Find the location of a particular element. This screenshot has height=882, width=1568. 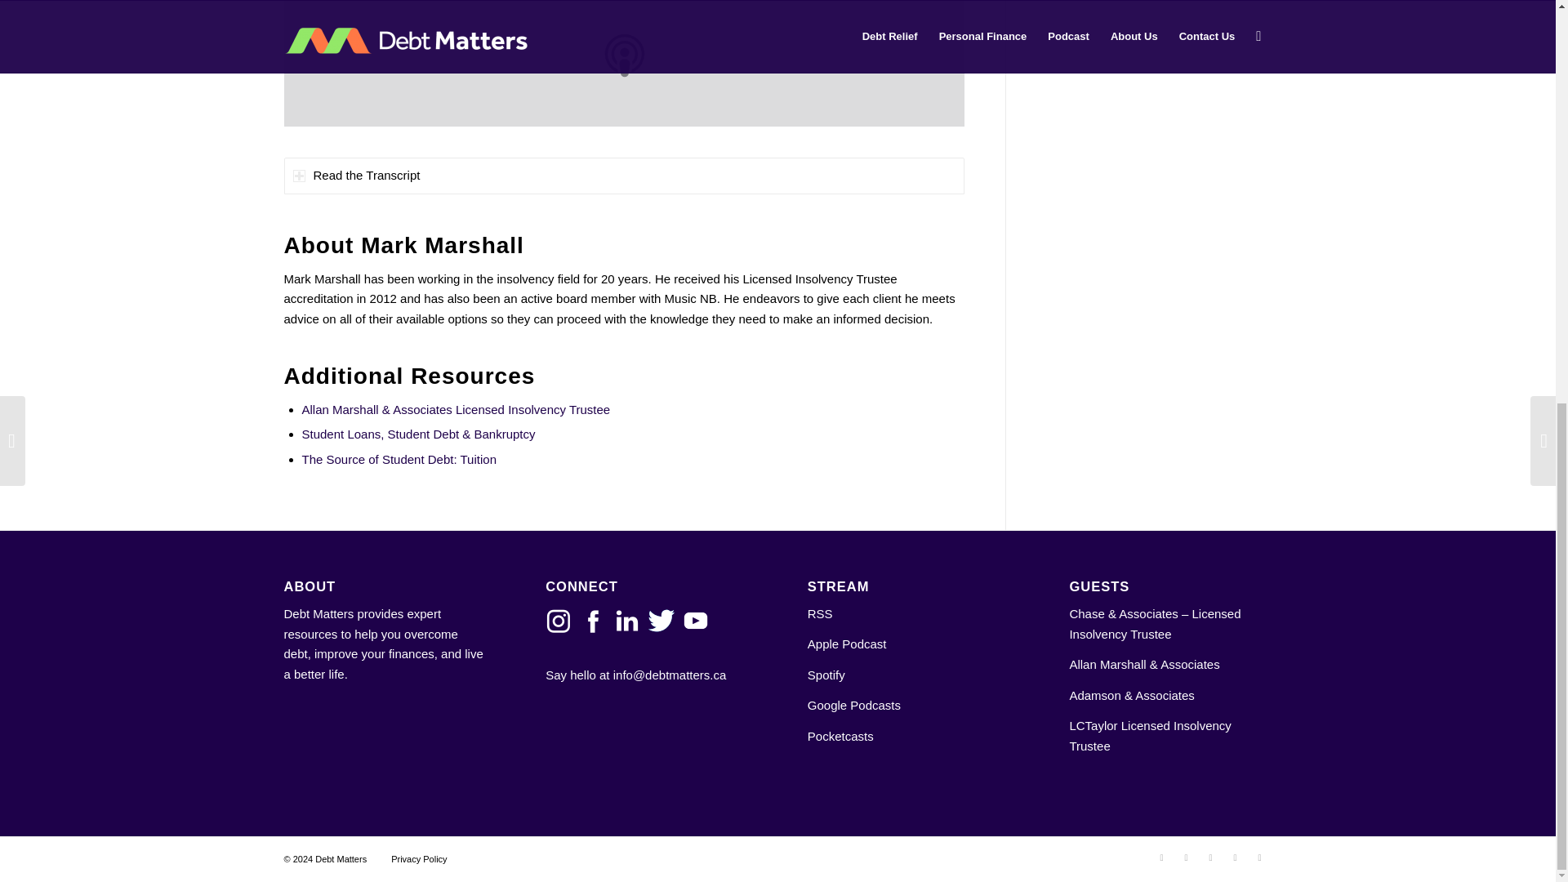

Pocketcasts is located at coordinates (840, 737).